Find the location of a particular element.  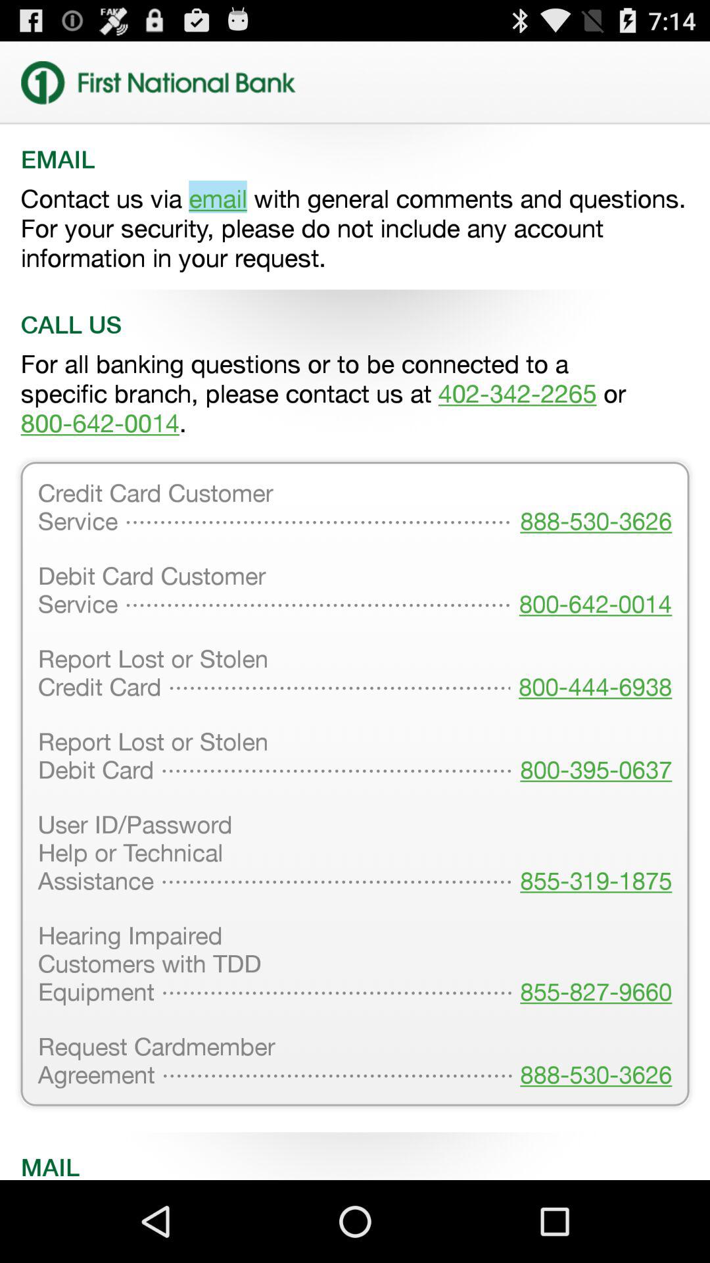

launch item to the right of the debit card customer is located at coordinates (591, 674).